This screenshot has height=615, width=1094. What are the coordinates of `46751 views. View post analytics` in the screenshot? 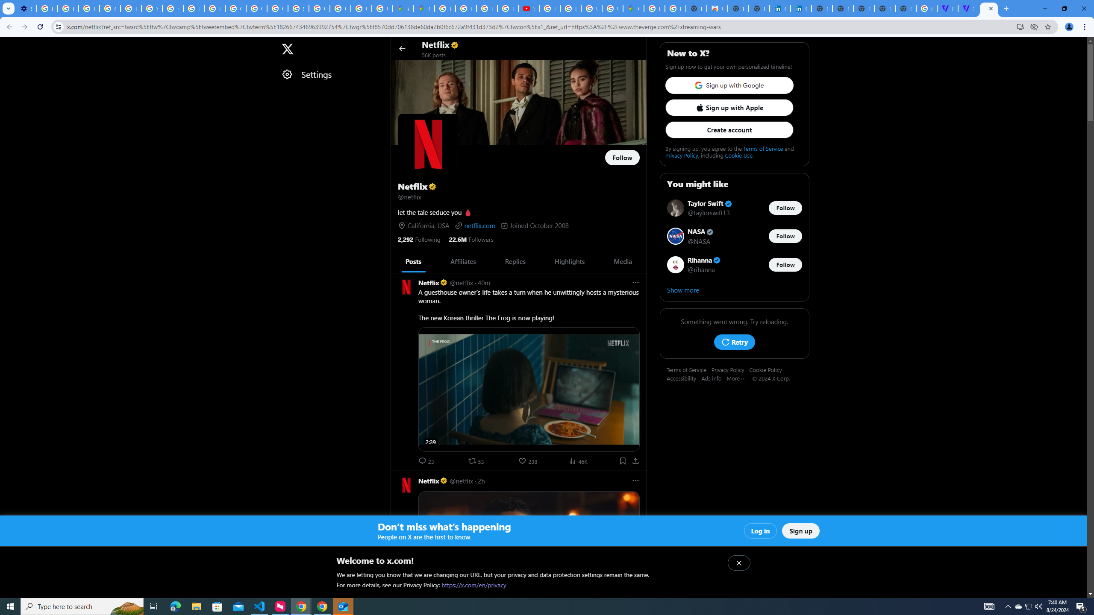 It's located at (579, 461).